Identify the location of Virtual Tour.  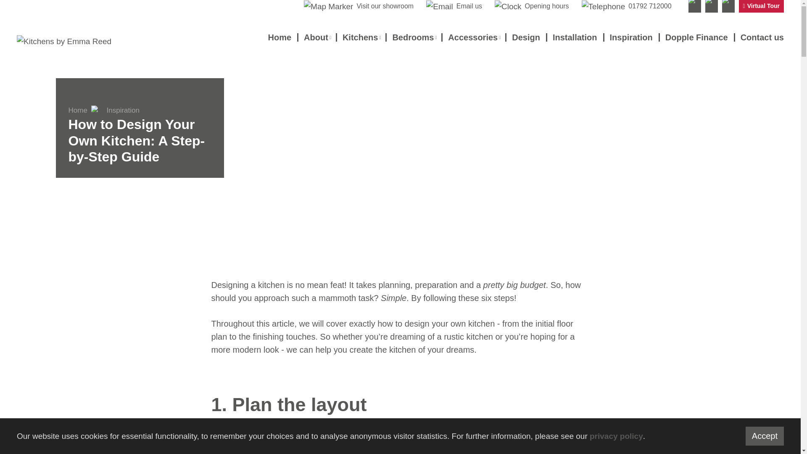
(761, 6).